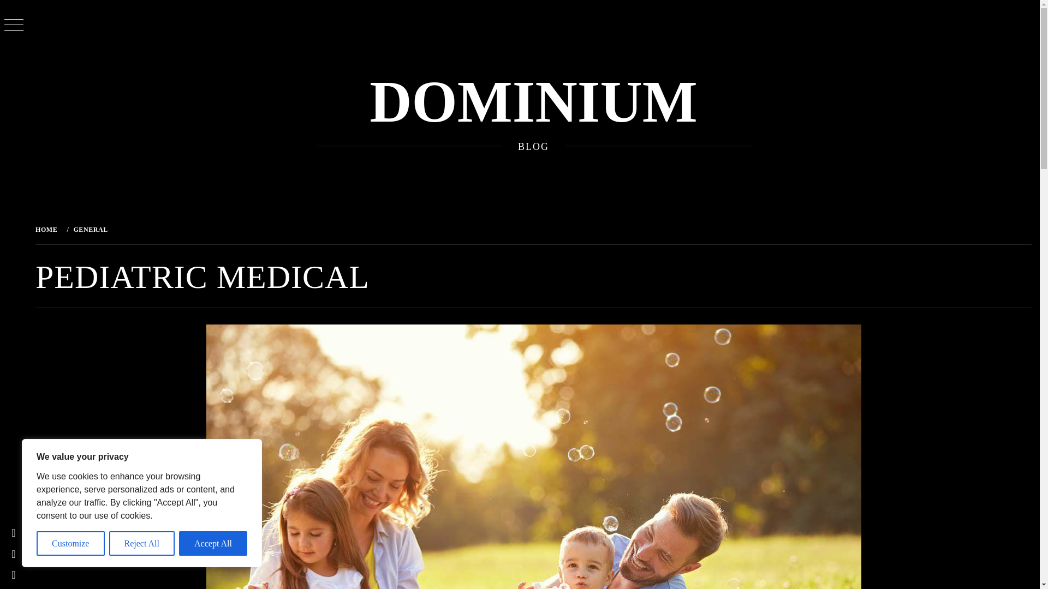  Describe the element at coordinates (142, 543) in the screenshot. I see `Reject All` at that location.